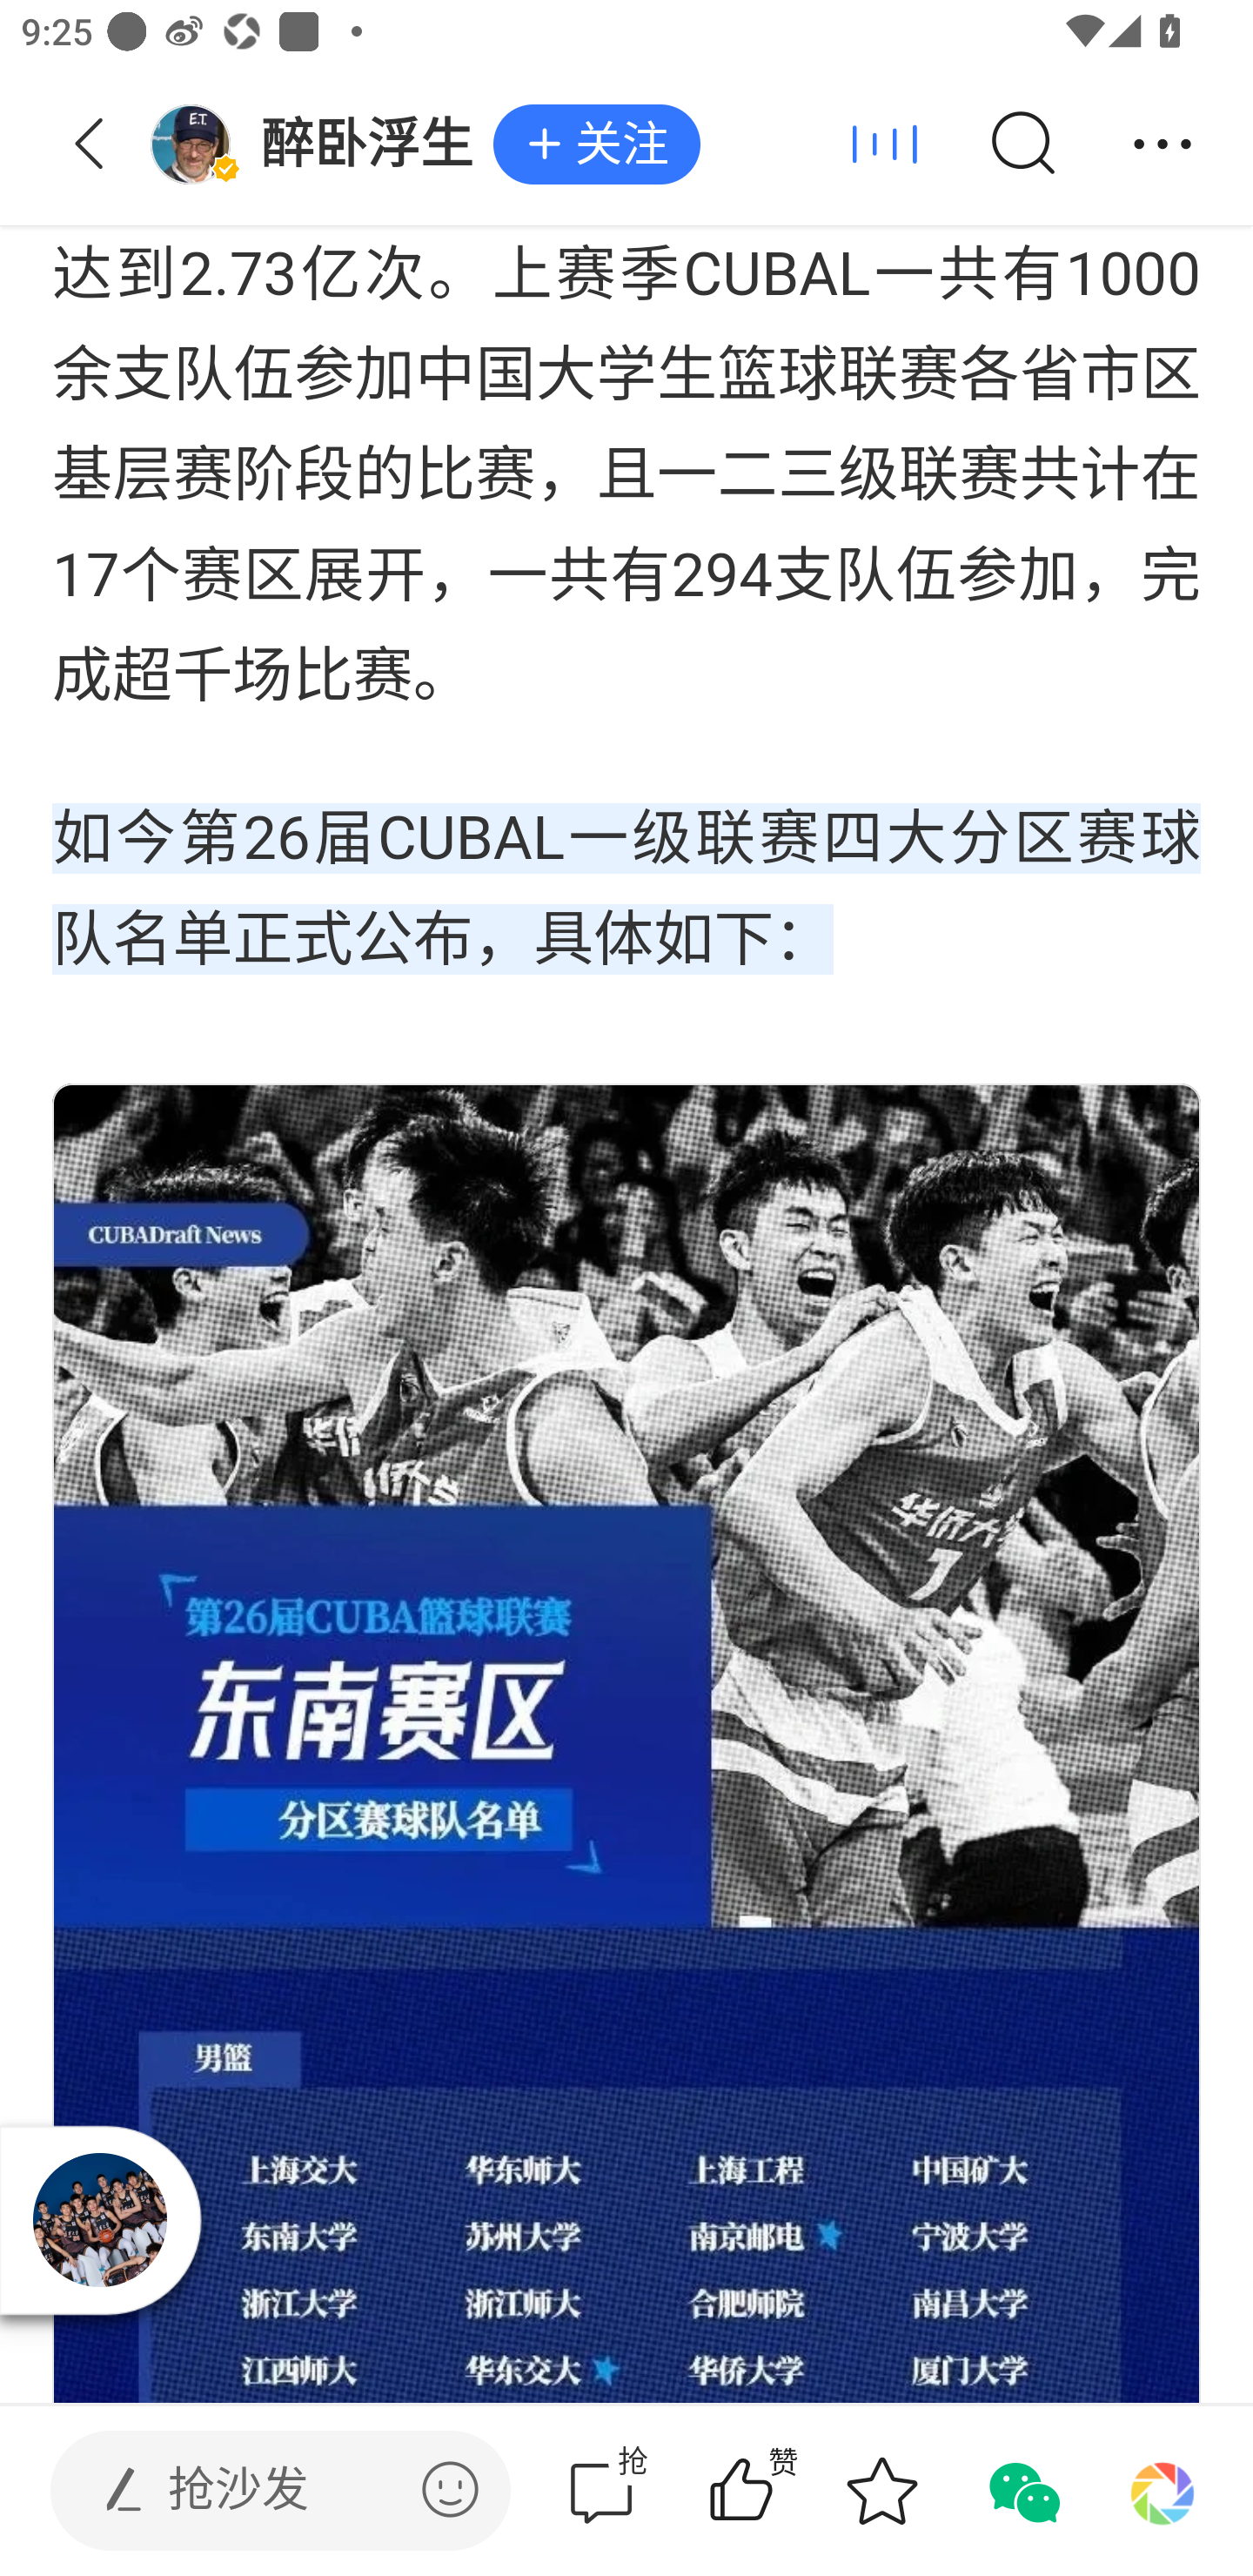 Image resolution: width=1253 pixels, height=2576 pixels. Describe the element at coordinates (881, 2491) in the screenshot. I see `收藏 ` at that location.